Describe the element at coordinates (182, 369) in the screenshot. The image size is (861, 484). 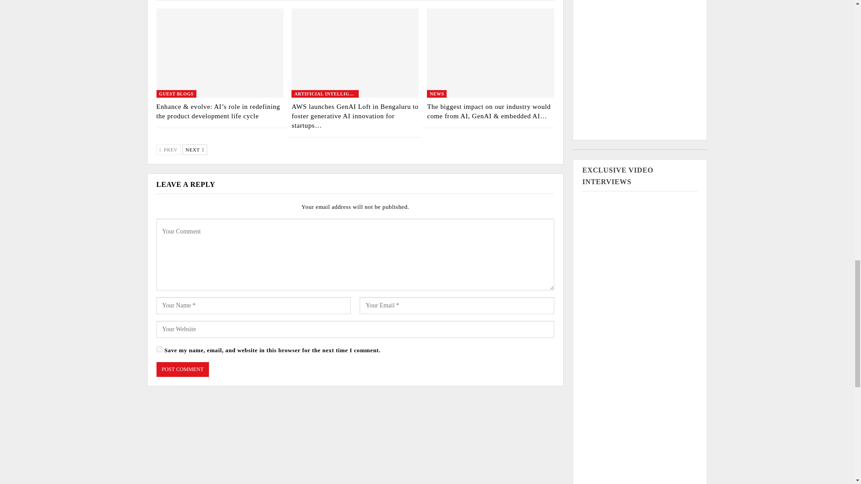
I see `Post Comment` at that location.